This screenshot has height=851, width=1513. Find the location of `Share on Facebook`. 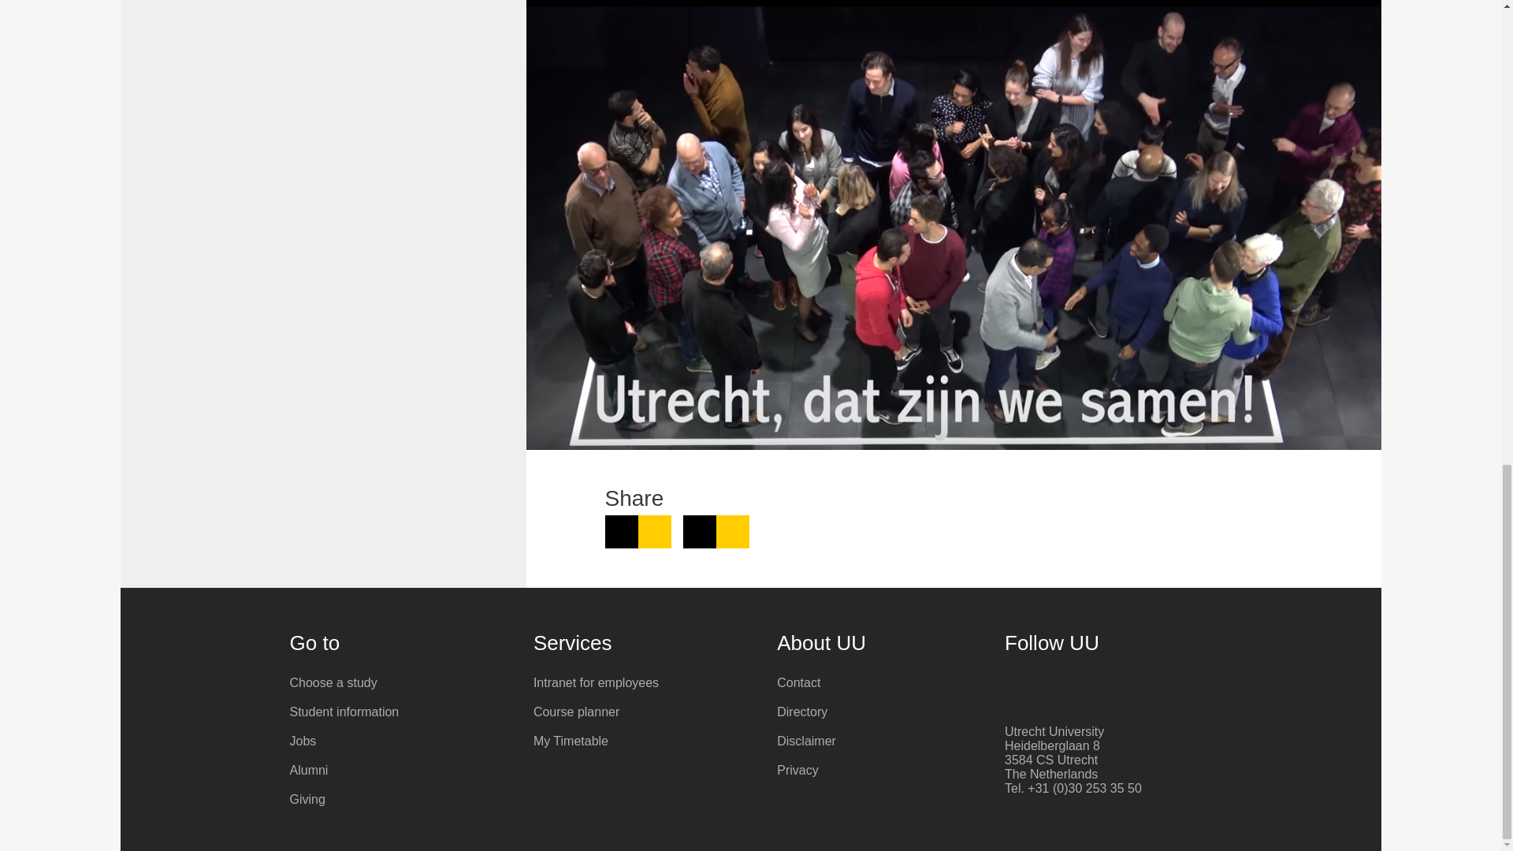

Share on Facebook is located at coordinates (716, 531).